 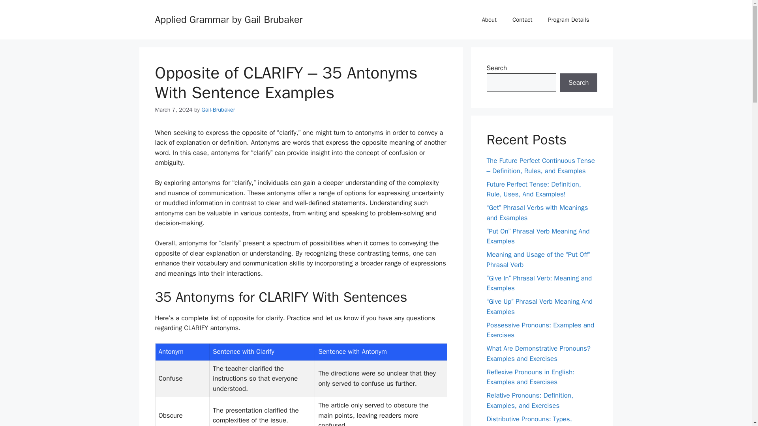 What do you see at coordinates (531, 377) in the screenshot?
I see `Reflexive Pronouns in English: Examples and Exercises` at bounding box center [531, 377].